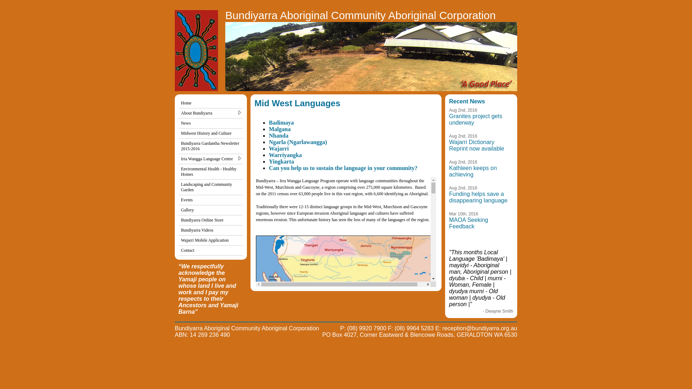  Describe the element at coordinates (469, 223) in the screenshot. I see `MAOA Seeking Feedback` at that location.